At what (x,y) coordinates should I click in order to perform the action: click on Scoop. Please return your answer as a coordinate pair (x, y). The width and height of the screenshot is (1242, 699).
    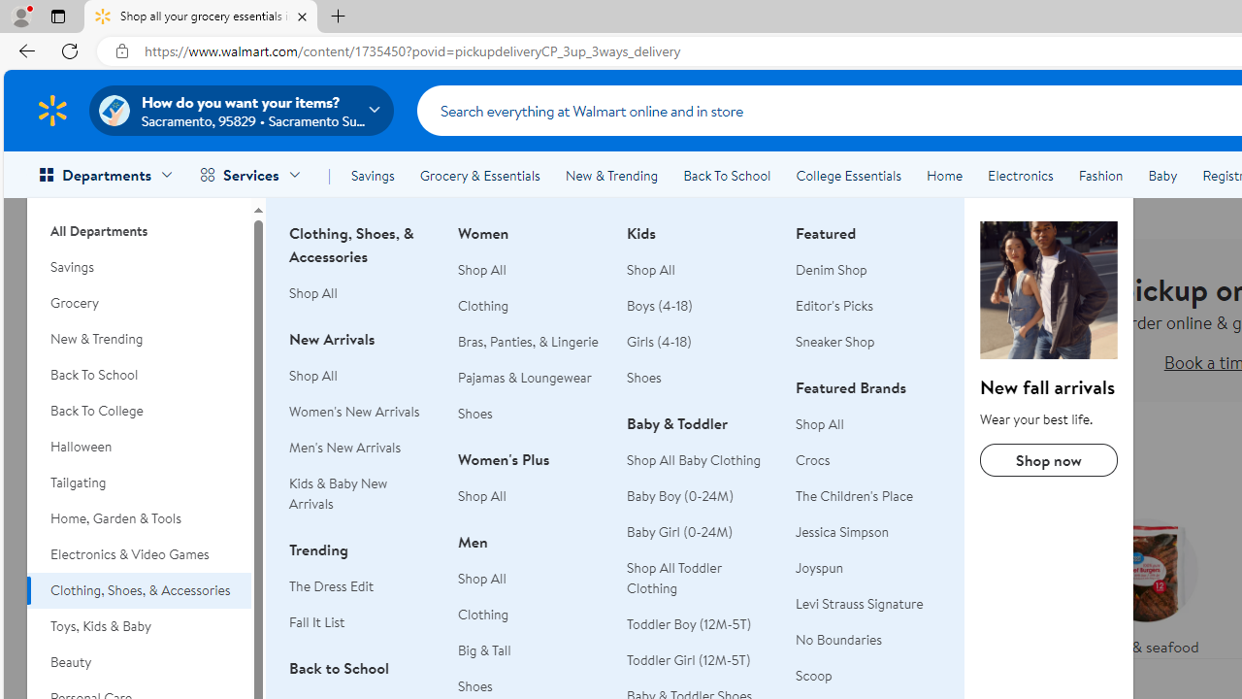
    Looking at the image, I should click on (813, 676).